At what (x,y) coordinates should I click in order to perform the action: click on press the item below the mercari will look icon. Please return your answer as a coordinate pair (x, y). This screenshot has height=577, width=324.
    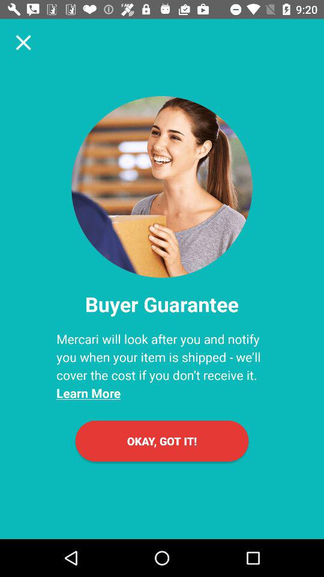
    Looking at the image, I should click on (162, 441).